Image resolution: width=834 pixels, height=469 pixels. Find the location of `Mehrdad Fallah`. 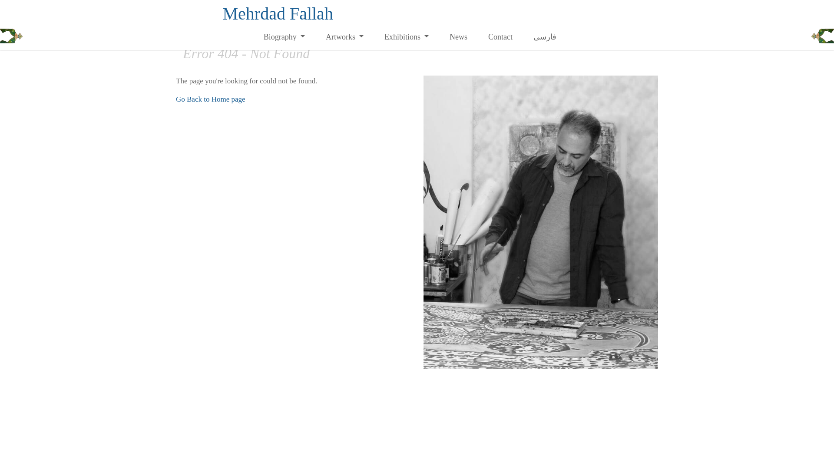

Mehrdad Fallah is located at coordinates (278, 13).